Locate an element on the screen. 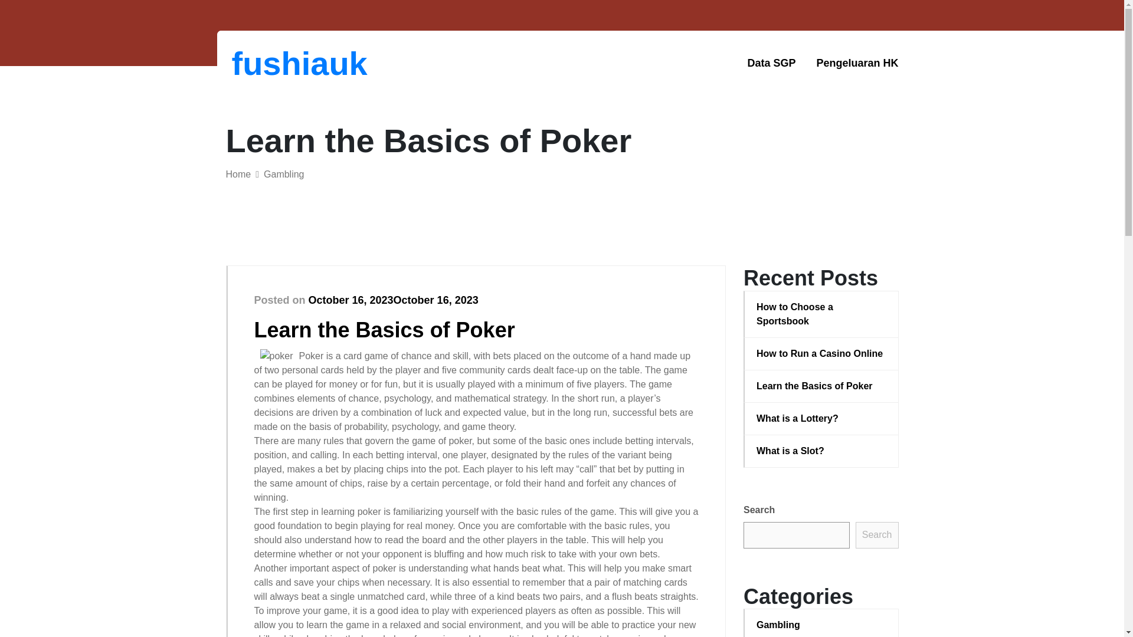  Pengeluaran HK is located at coordinates (857, 63).